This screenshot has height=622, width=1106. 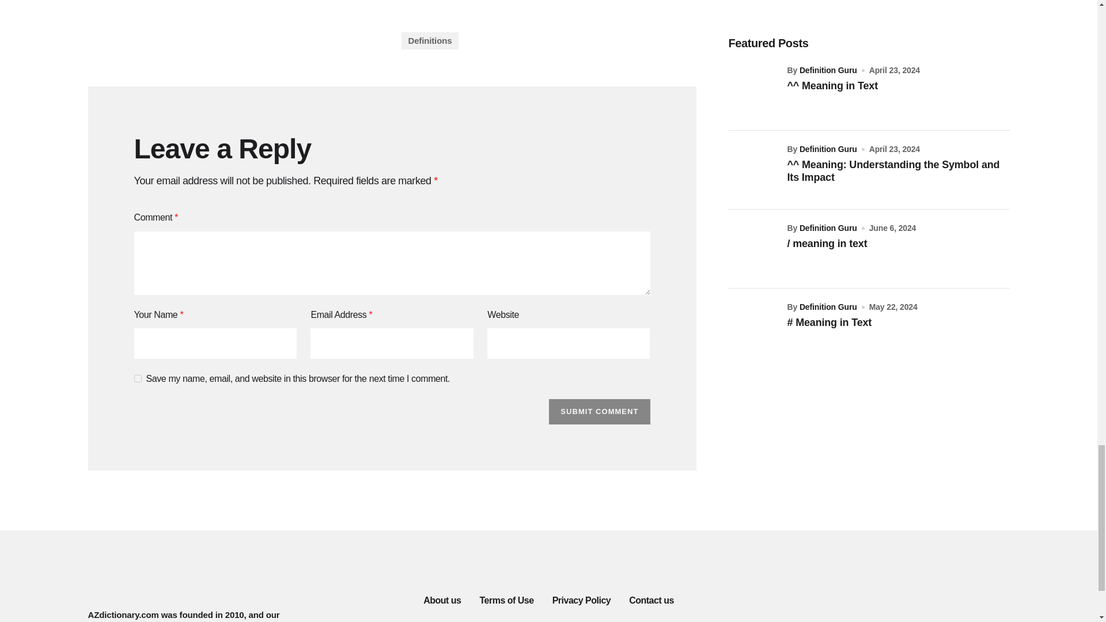 What do you see at coordinates (235, 25) in the screenshot?
I see `Define Company` at bounding box center [235, 25].